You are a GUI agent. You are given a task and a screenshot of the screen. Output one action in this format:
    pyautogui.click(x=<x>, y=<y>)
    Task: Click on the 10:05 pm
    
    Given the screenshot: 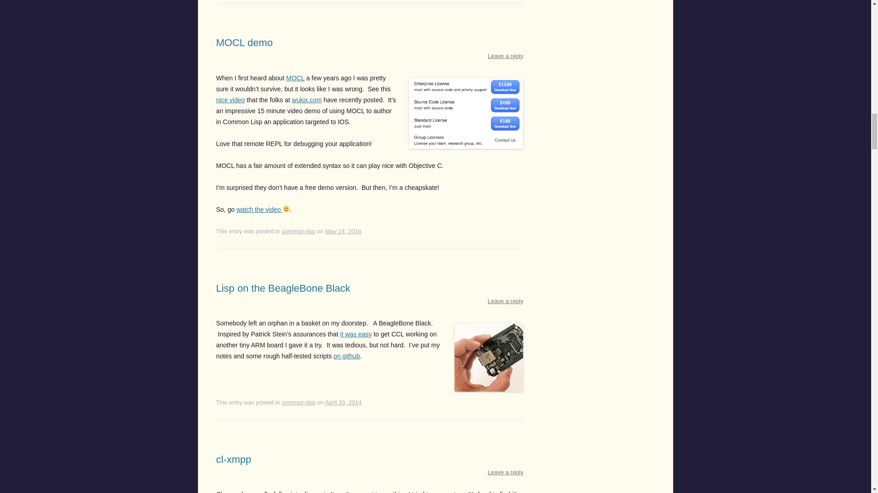 What is the action you would take?
    pyautogui.click(x=343, y=402)
    